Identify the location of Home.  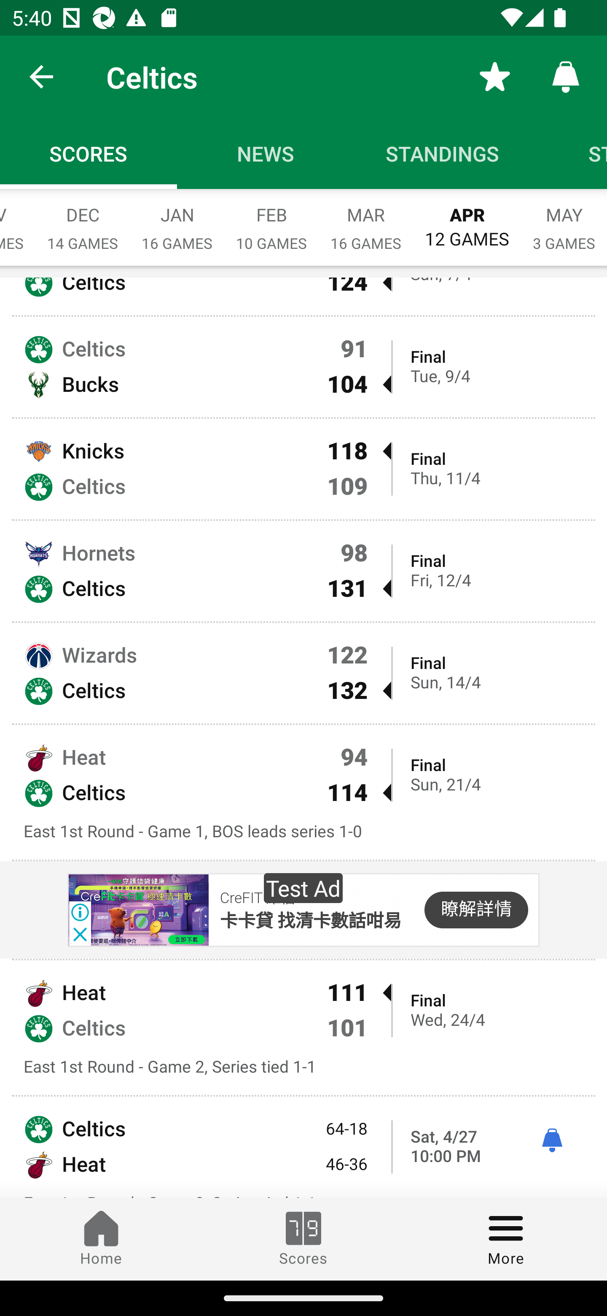
(101, 1239).